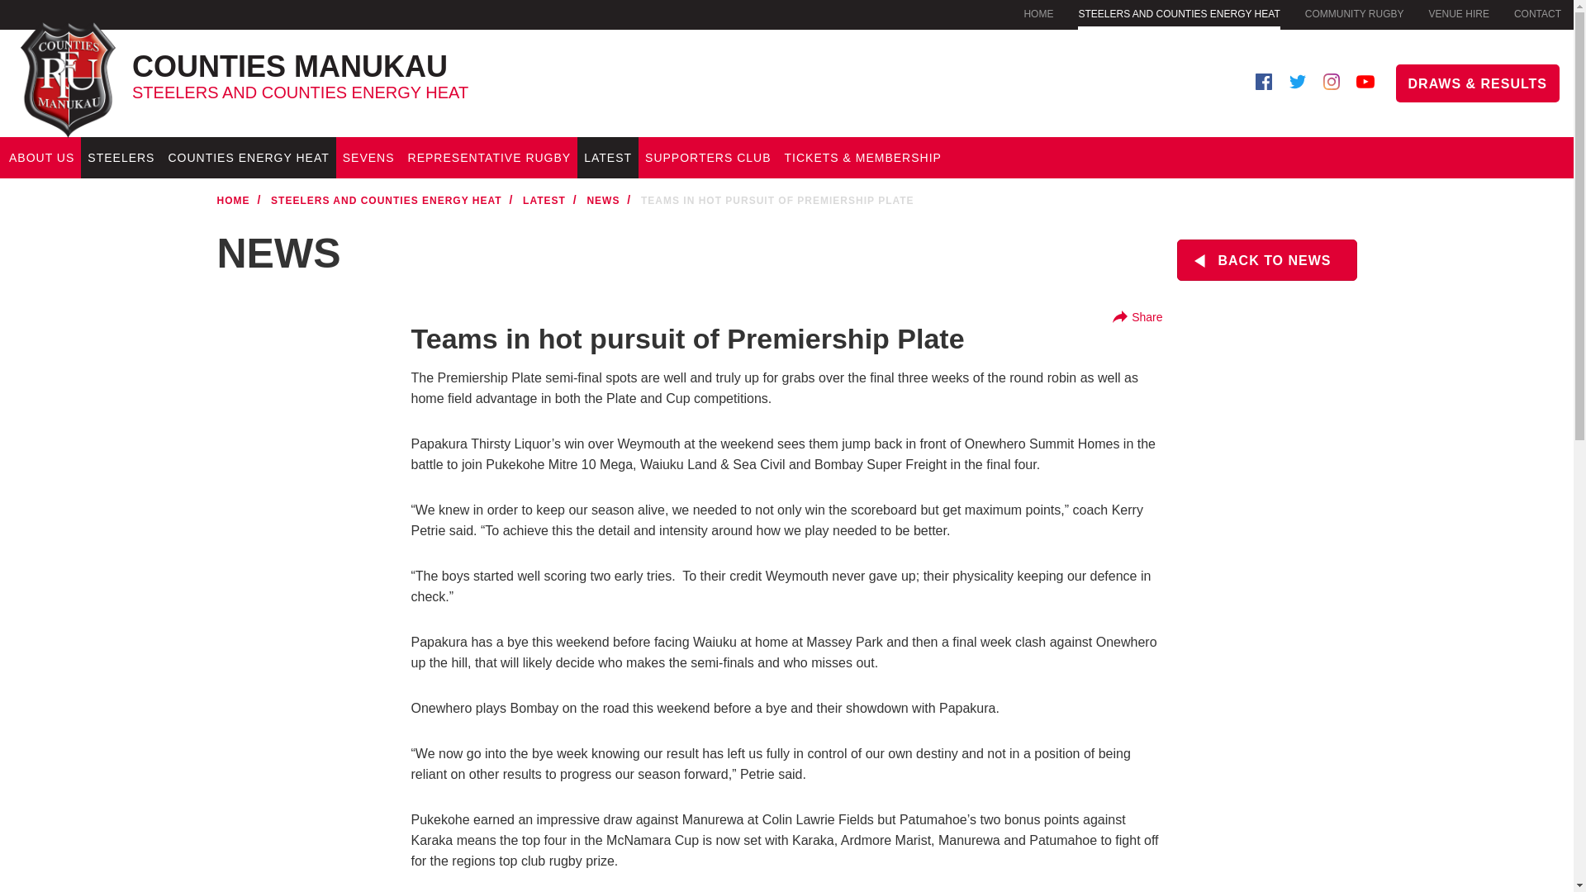  I want to click on ABOUT US, so click(41, 158).